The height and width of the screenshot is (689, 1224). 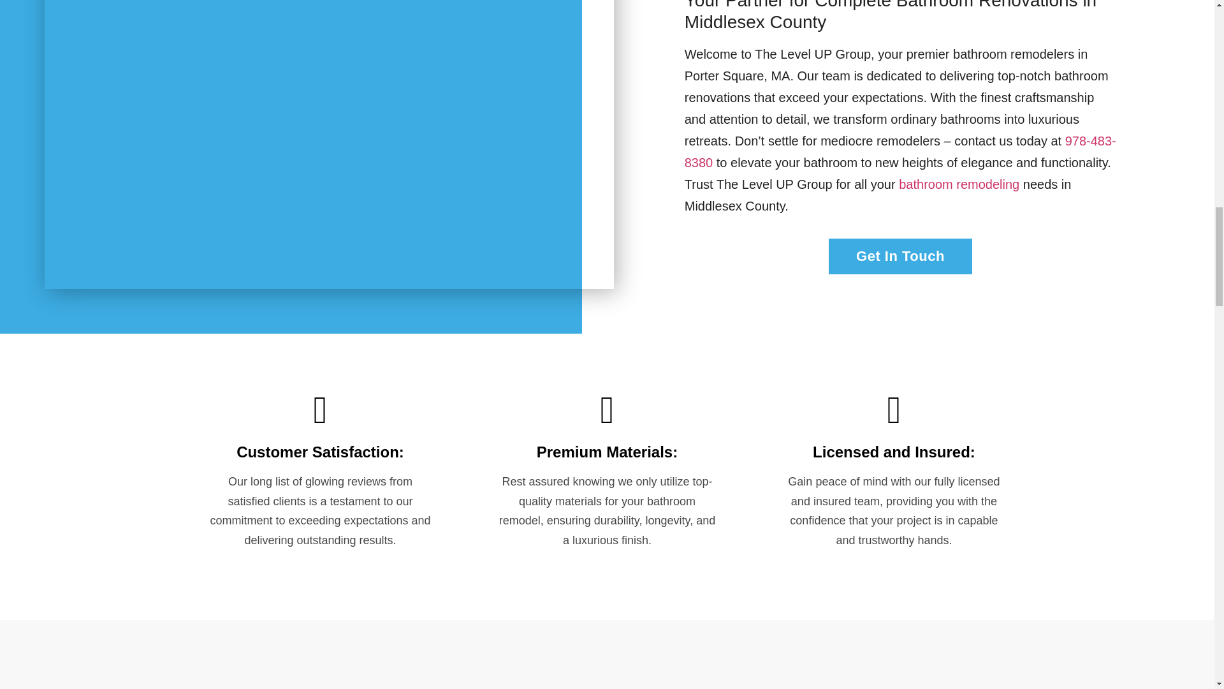 I want to click on bathroom remodeling, so click(x=959, y=184).